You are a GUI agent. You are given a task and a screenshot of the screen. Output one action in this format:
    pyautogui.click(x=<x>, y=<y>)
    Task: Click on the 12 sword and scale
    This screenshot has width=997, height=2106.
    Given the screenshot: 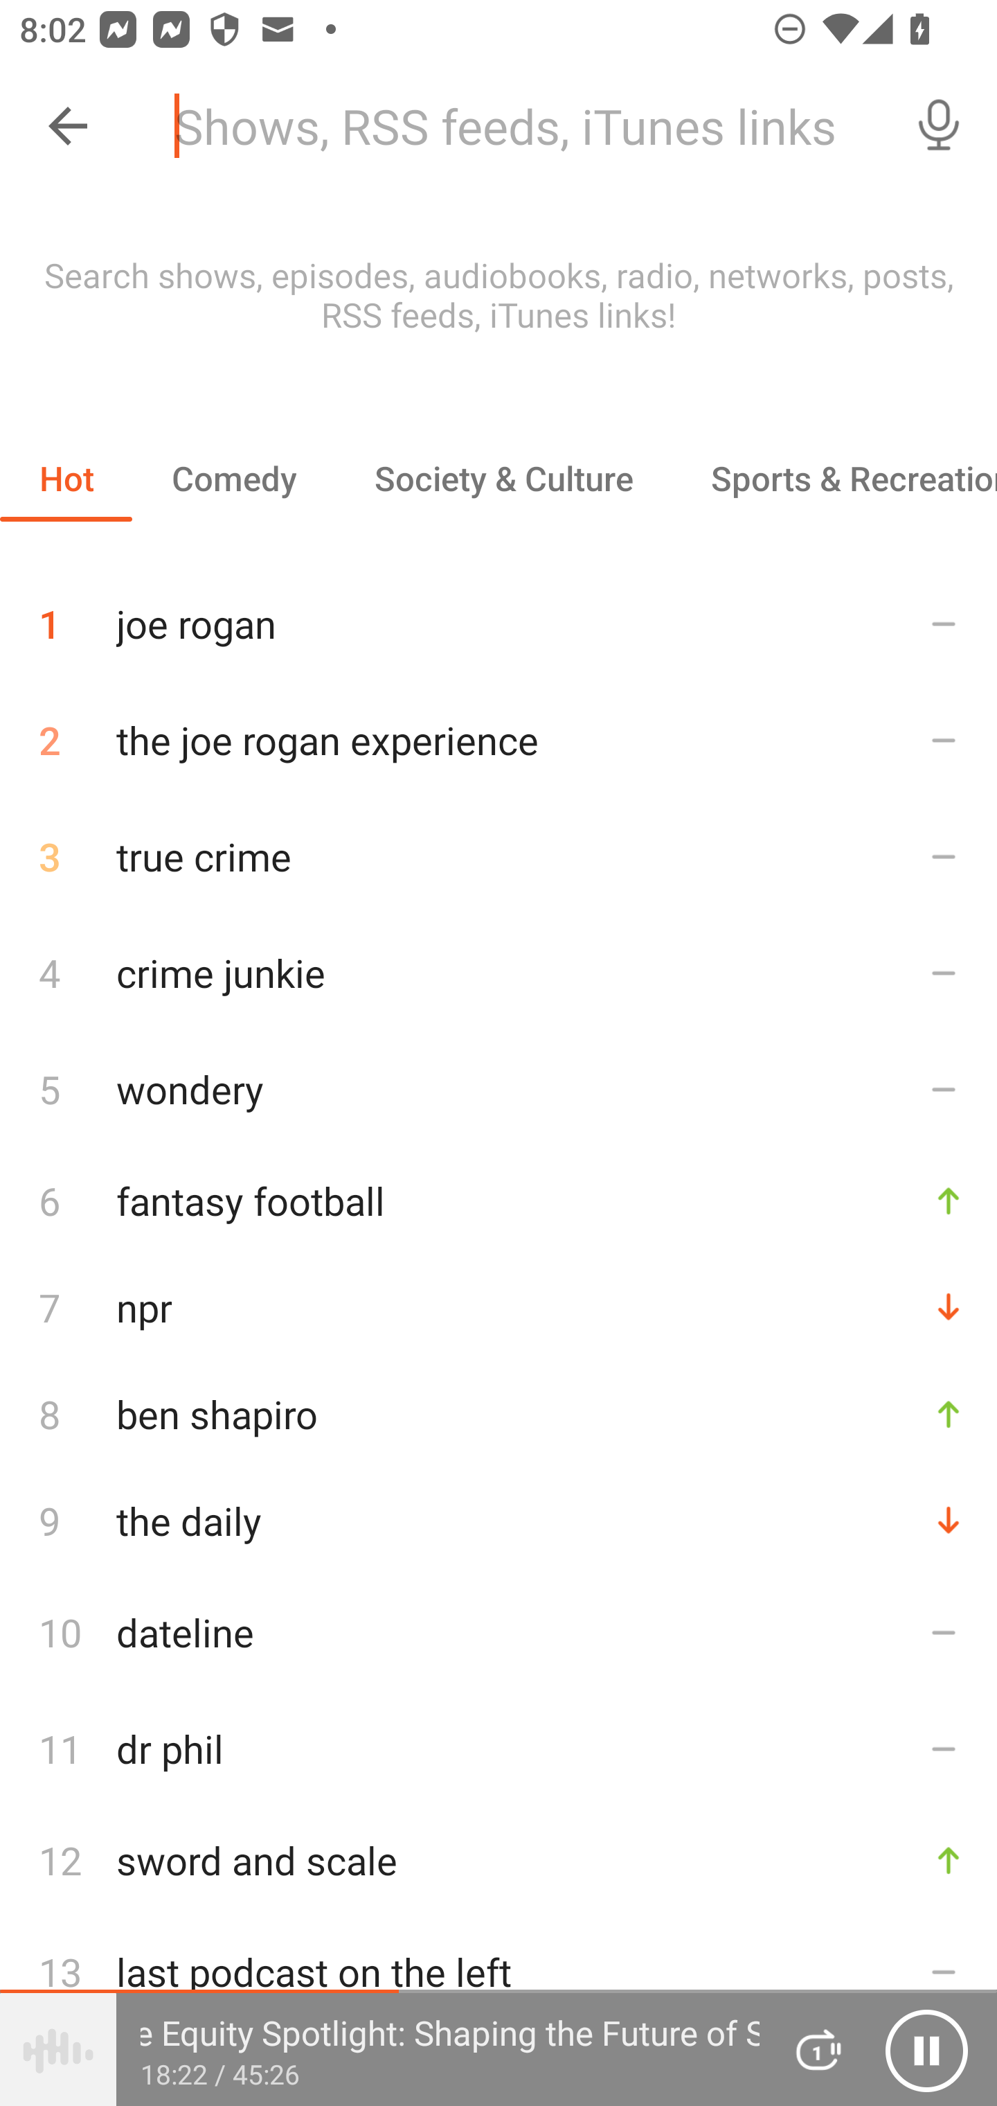 What is the action you would take?
    pyautogui.click(x=498, y=1861)
    